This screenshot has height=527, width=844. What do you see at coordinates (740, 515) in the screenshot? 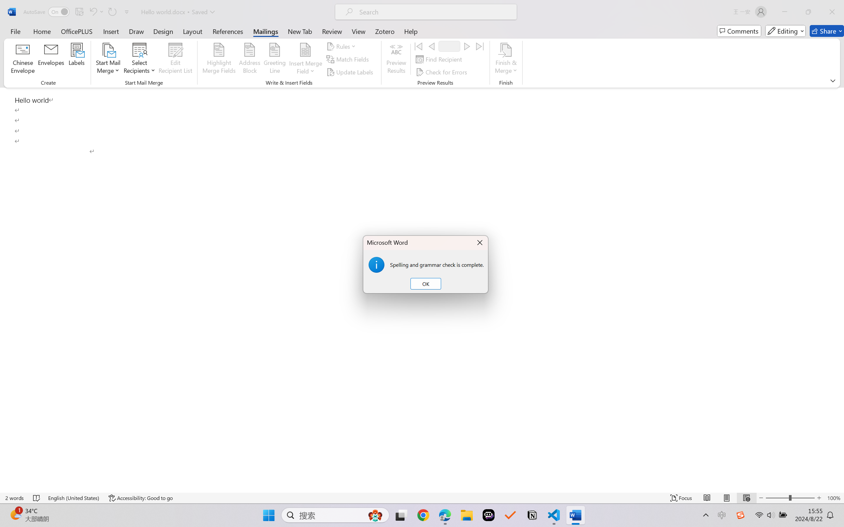
I see `Class: Image` at bounding box center [740, 515].